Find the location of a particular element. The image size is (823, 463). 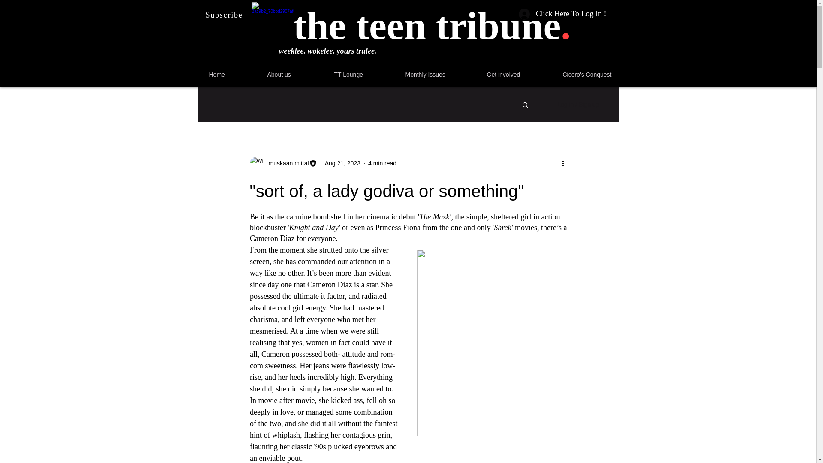

Get involved is located at coordinates (520, 75).